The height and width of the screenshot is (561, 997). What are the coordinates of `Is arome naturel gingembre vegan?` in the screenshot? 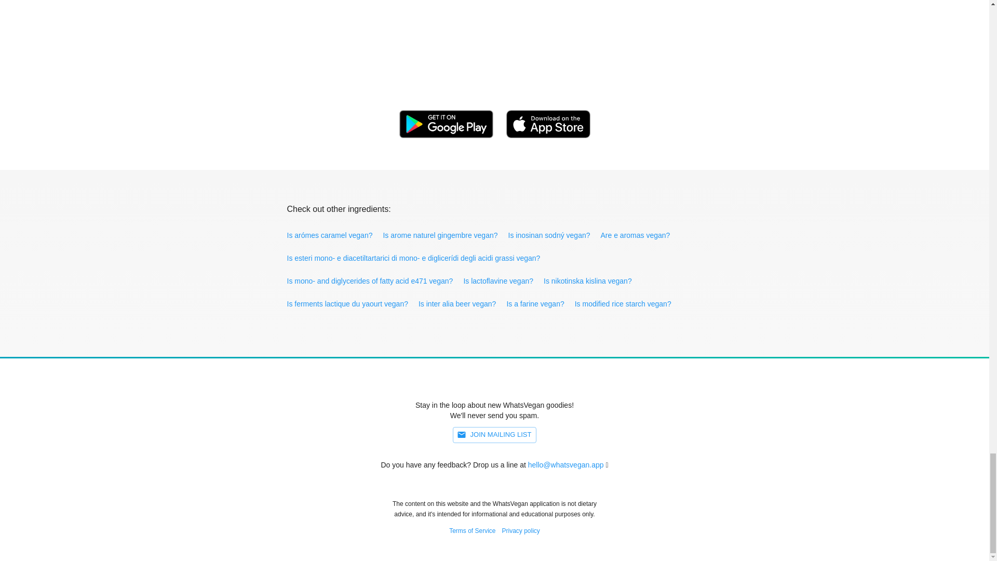 It's located at (441, 235).